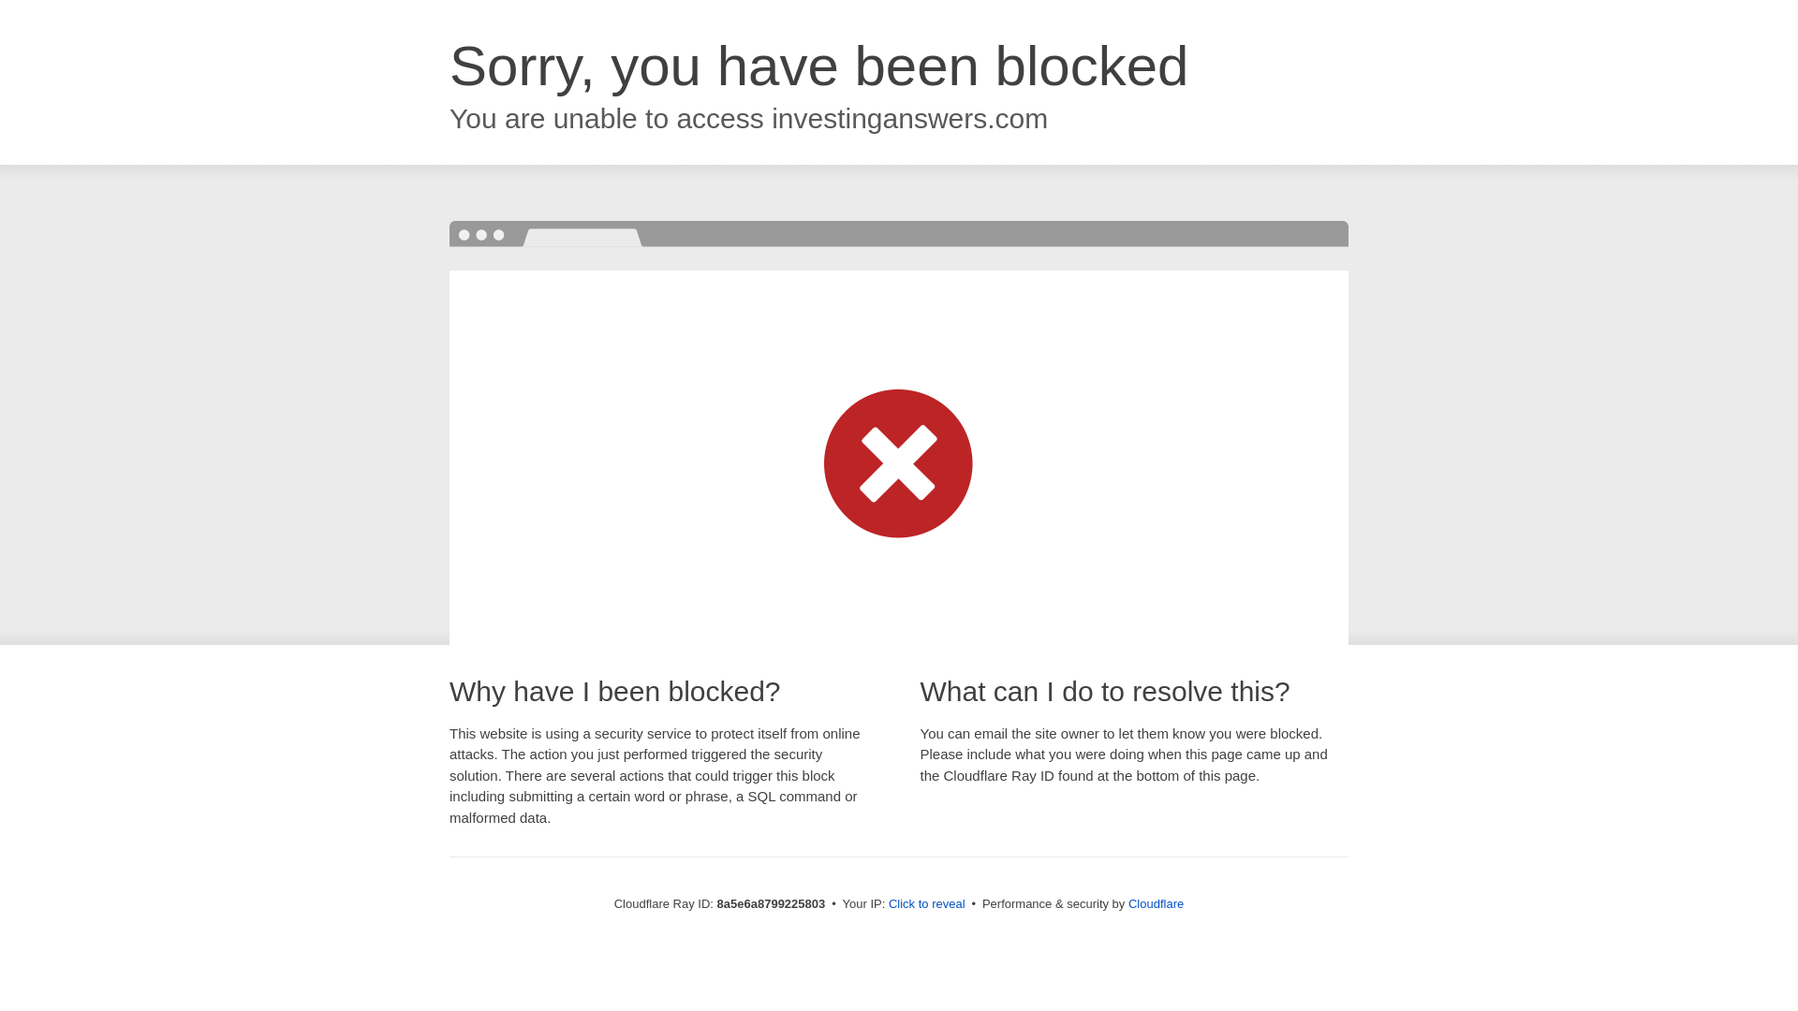 This screenshot has width=1798, height=1011. I want to click on Click to reveal, so click(927, 904).